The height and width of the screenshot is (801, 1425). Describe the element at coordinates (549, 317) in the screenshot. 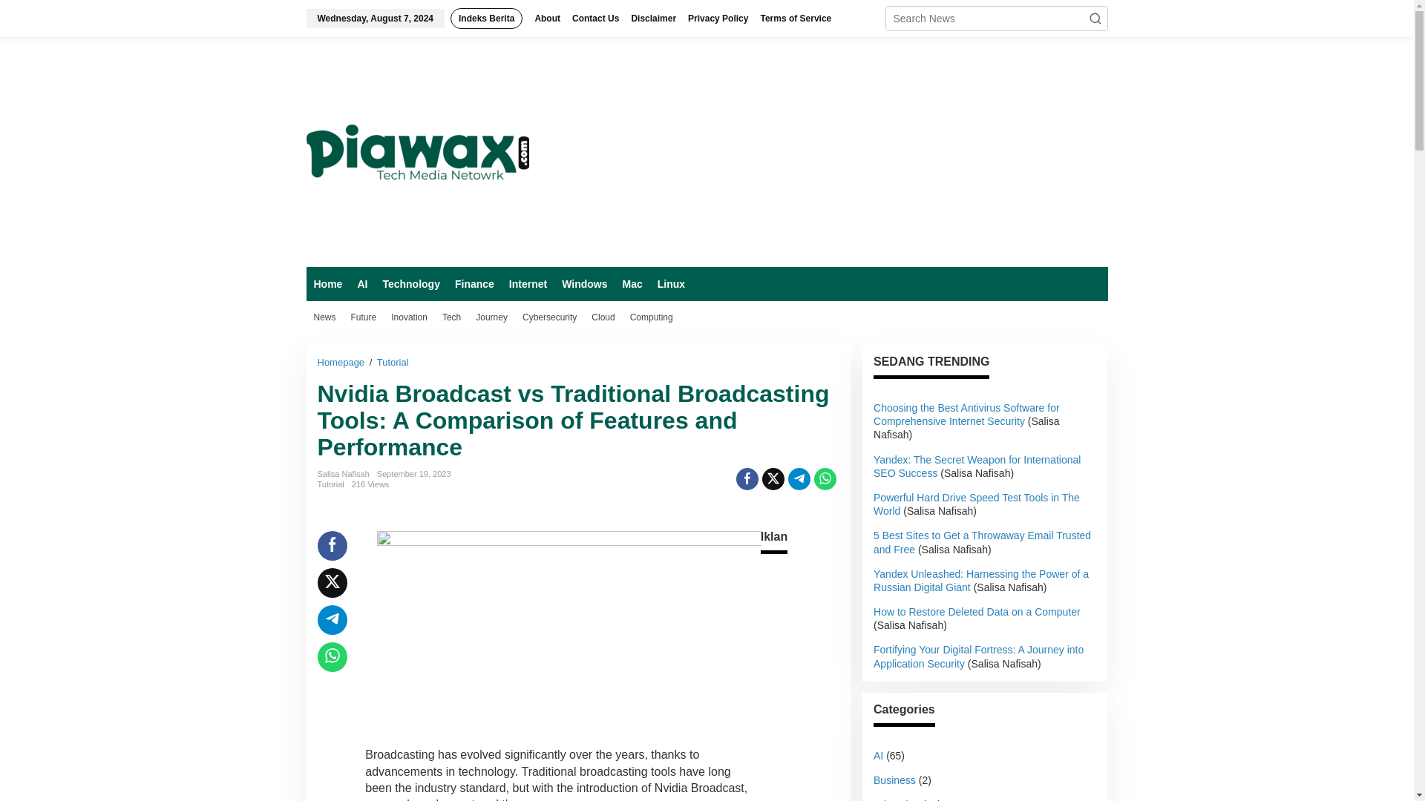

I see `Cybersecurity` at that location.